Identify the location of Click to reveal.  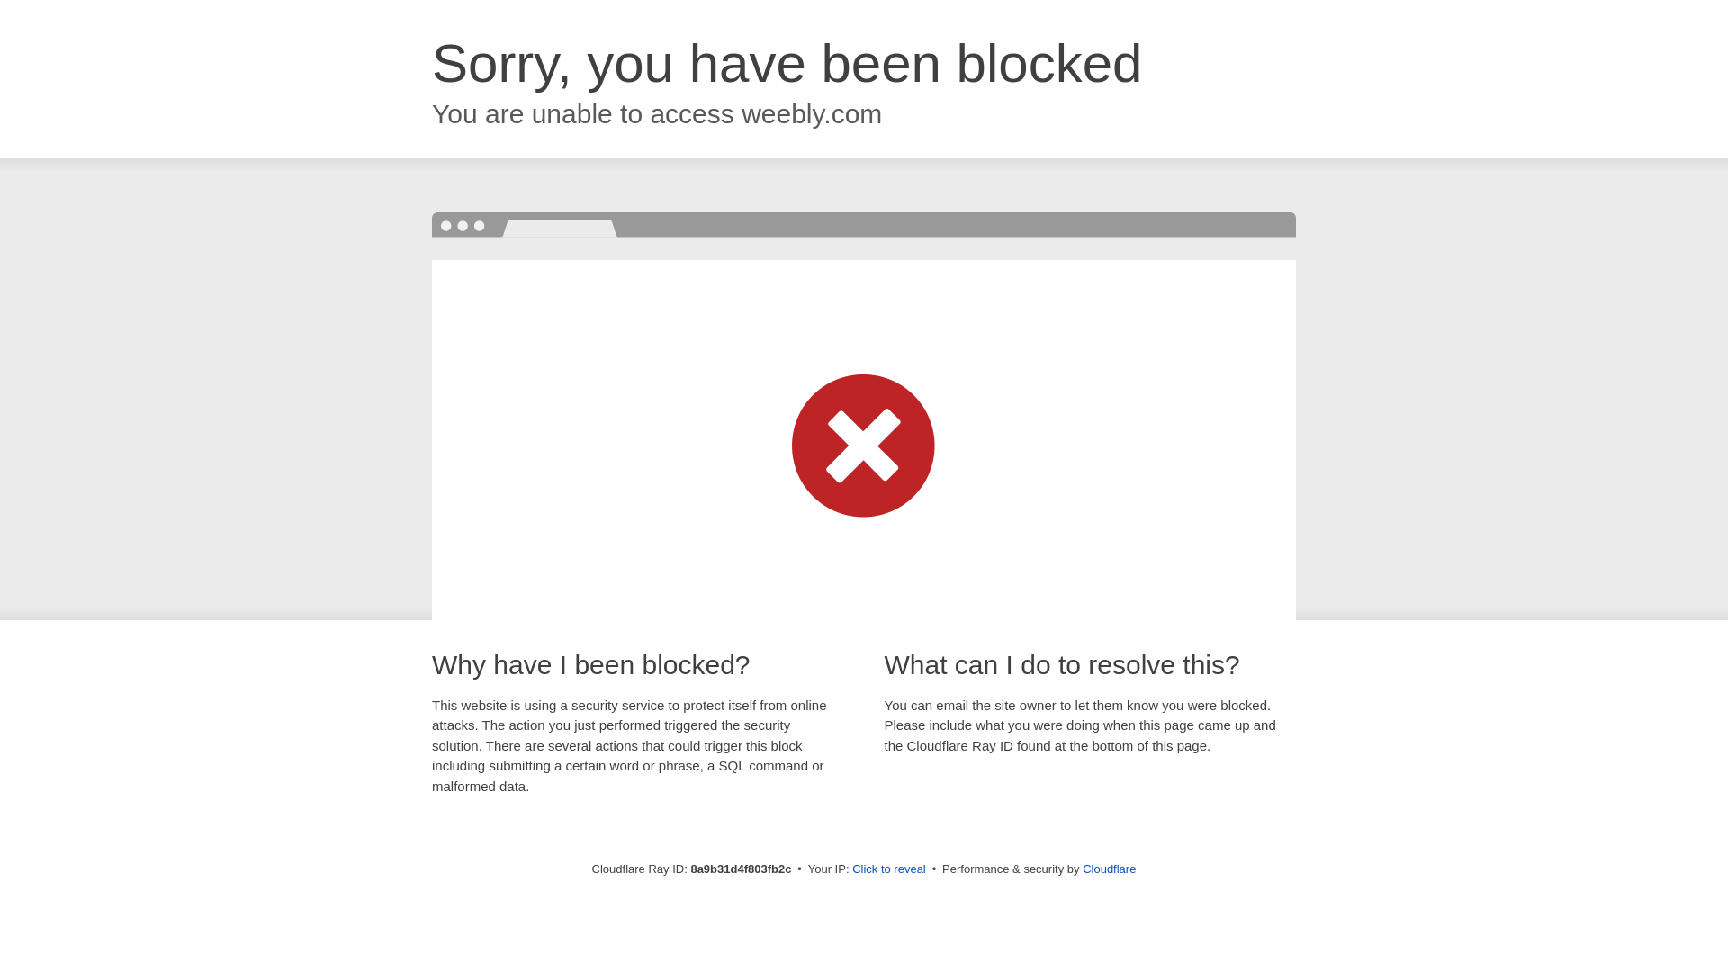
(889, 869).